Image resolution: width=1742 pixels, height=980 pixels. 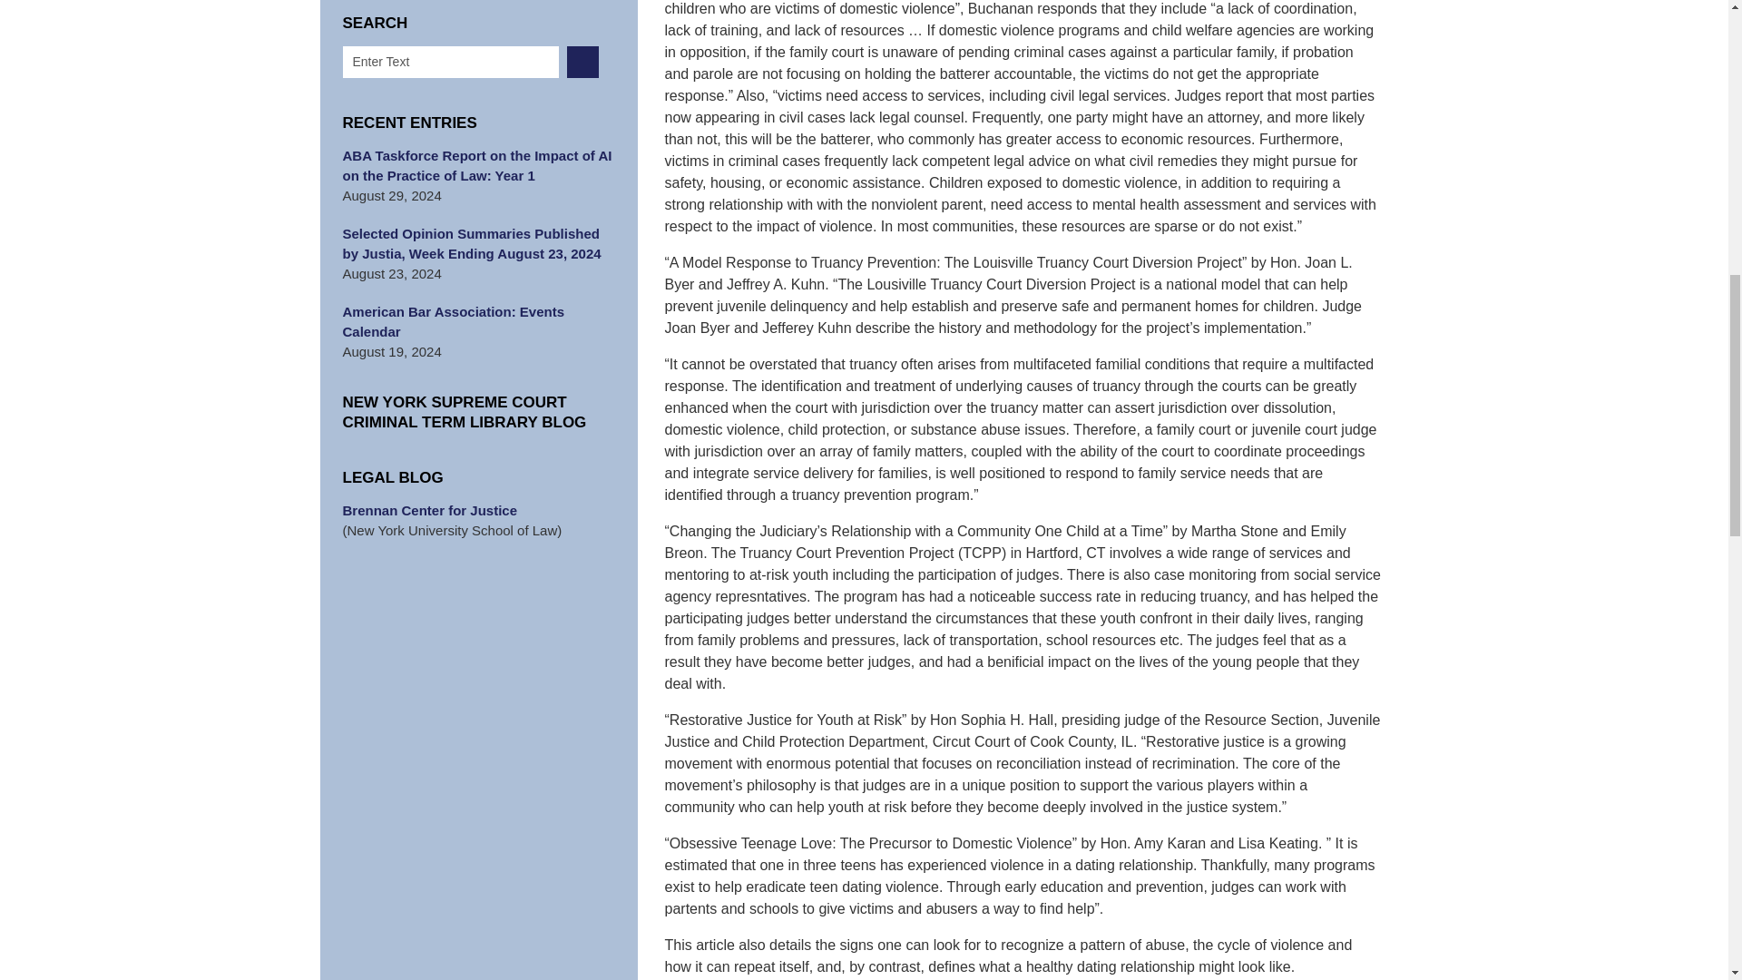 I want to click on American Bar Association: Events Calendar, so click(x=479, y=321).